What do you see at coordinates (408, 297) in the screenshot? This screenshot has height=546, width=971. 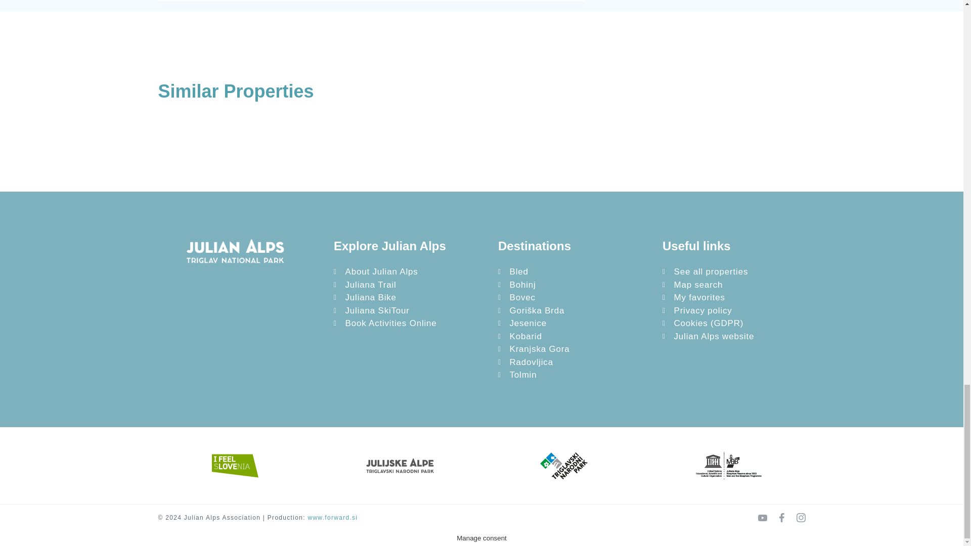 I see `Juliana Bike` at bounding box center [408, 297].